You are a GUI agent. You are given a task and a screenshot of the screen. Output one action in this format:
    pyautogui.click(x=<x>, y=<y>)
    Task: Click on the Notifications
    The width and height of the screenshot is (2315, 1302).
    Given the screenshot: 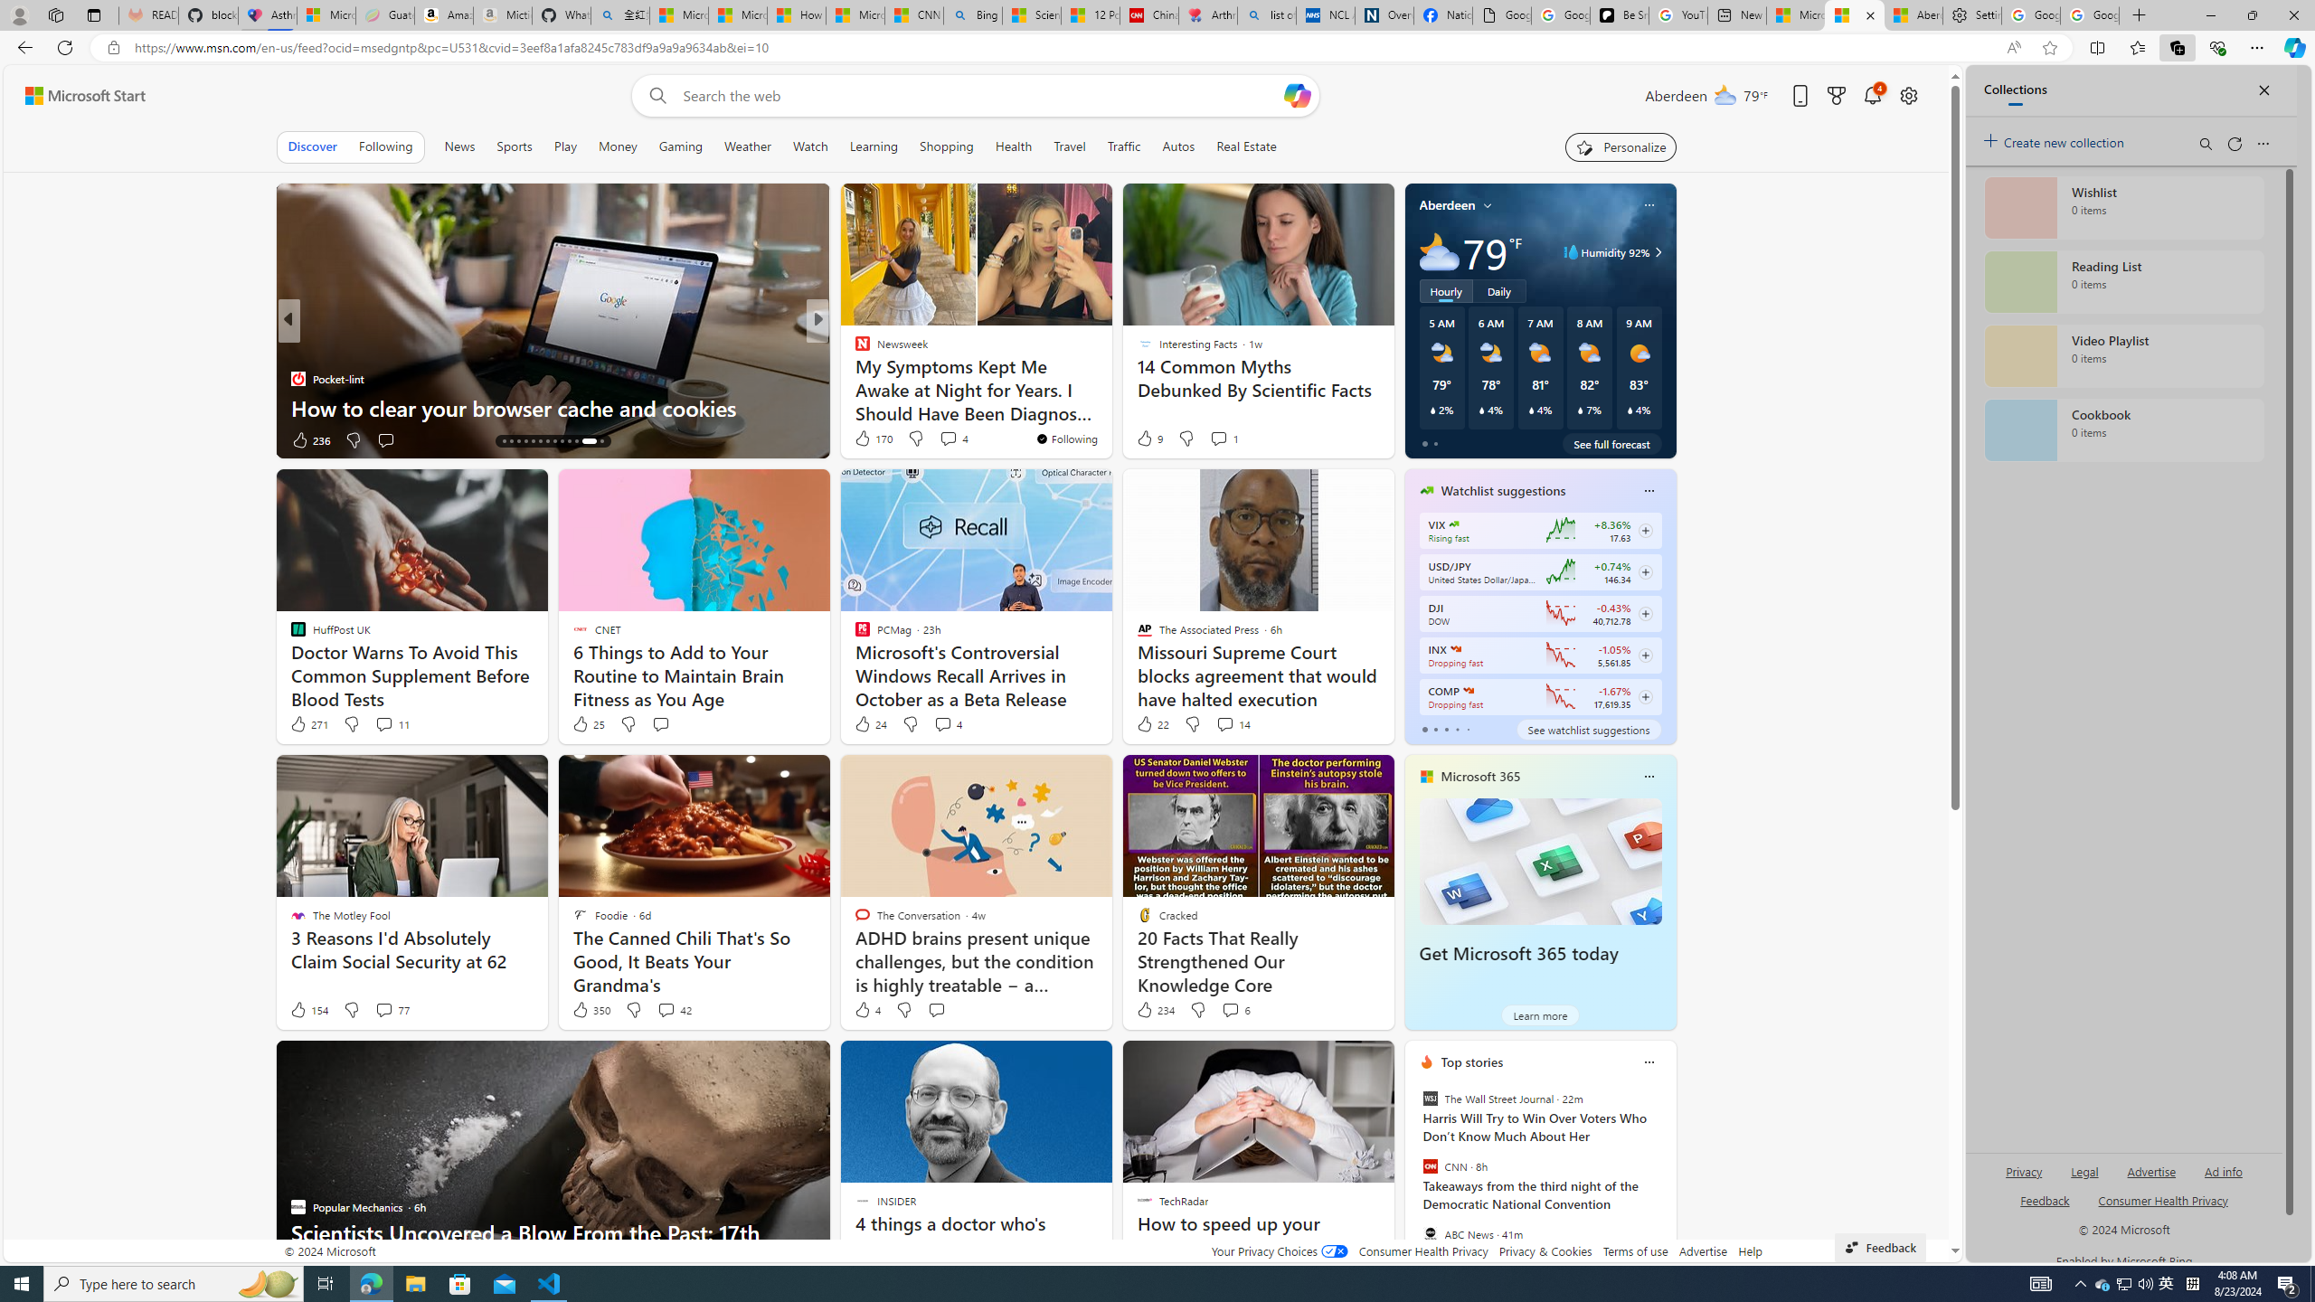 What is the action you would take?
    pyautogui.click(x=1872, y=96)
    